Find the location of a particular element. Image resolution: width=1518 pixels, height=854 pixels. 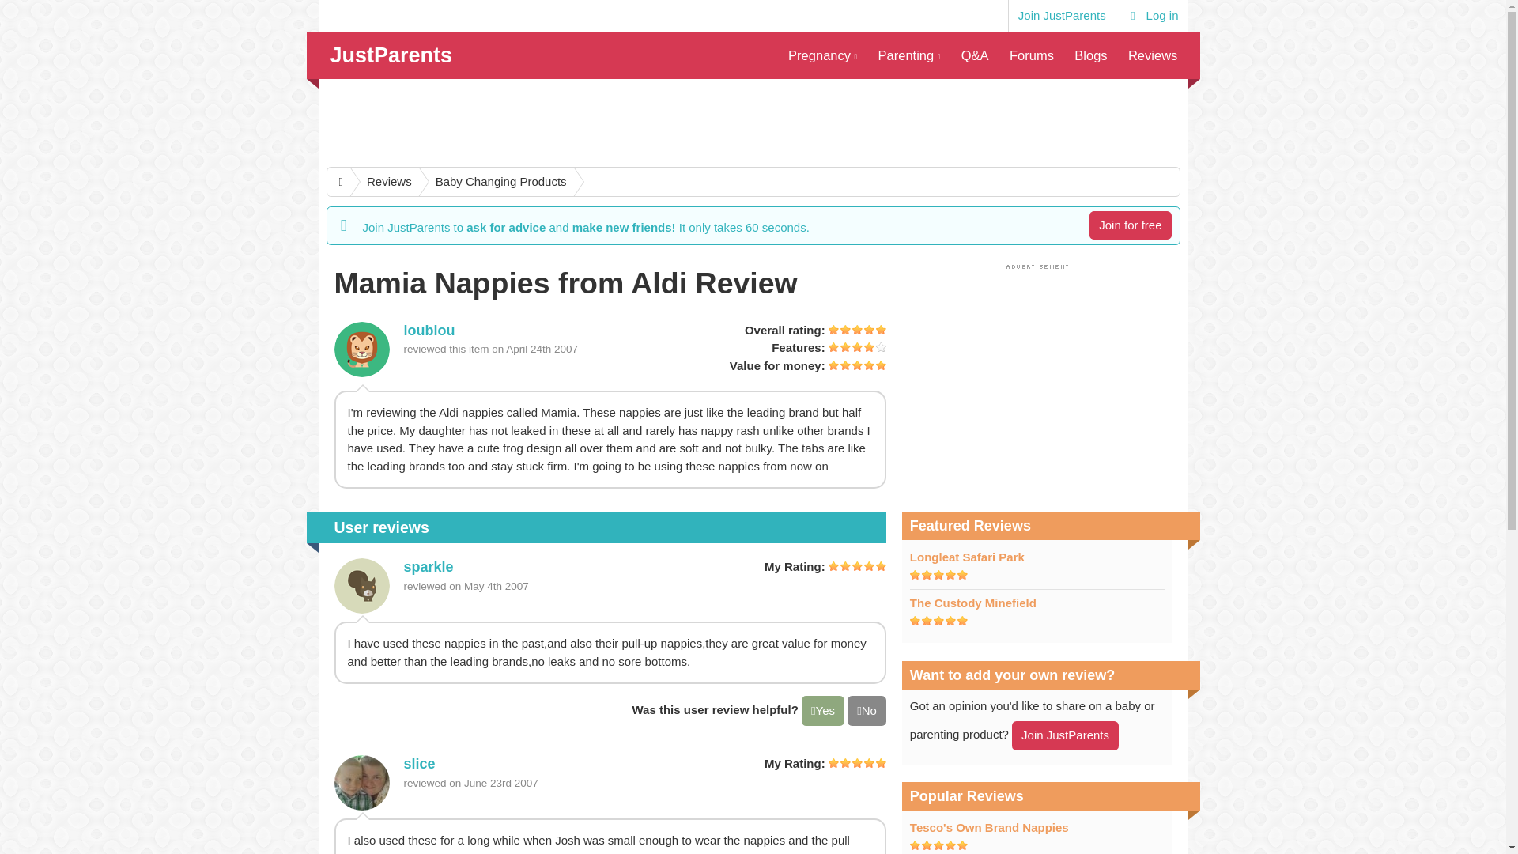

Excellent is located at coordinates (857, 762).